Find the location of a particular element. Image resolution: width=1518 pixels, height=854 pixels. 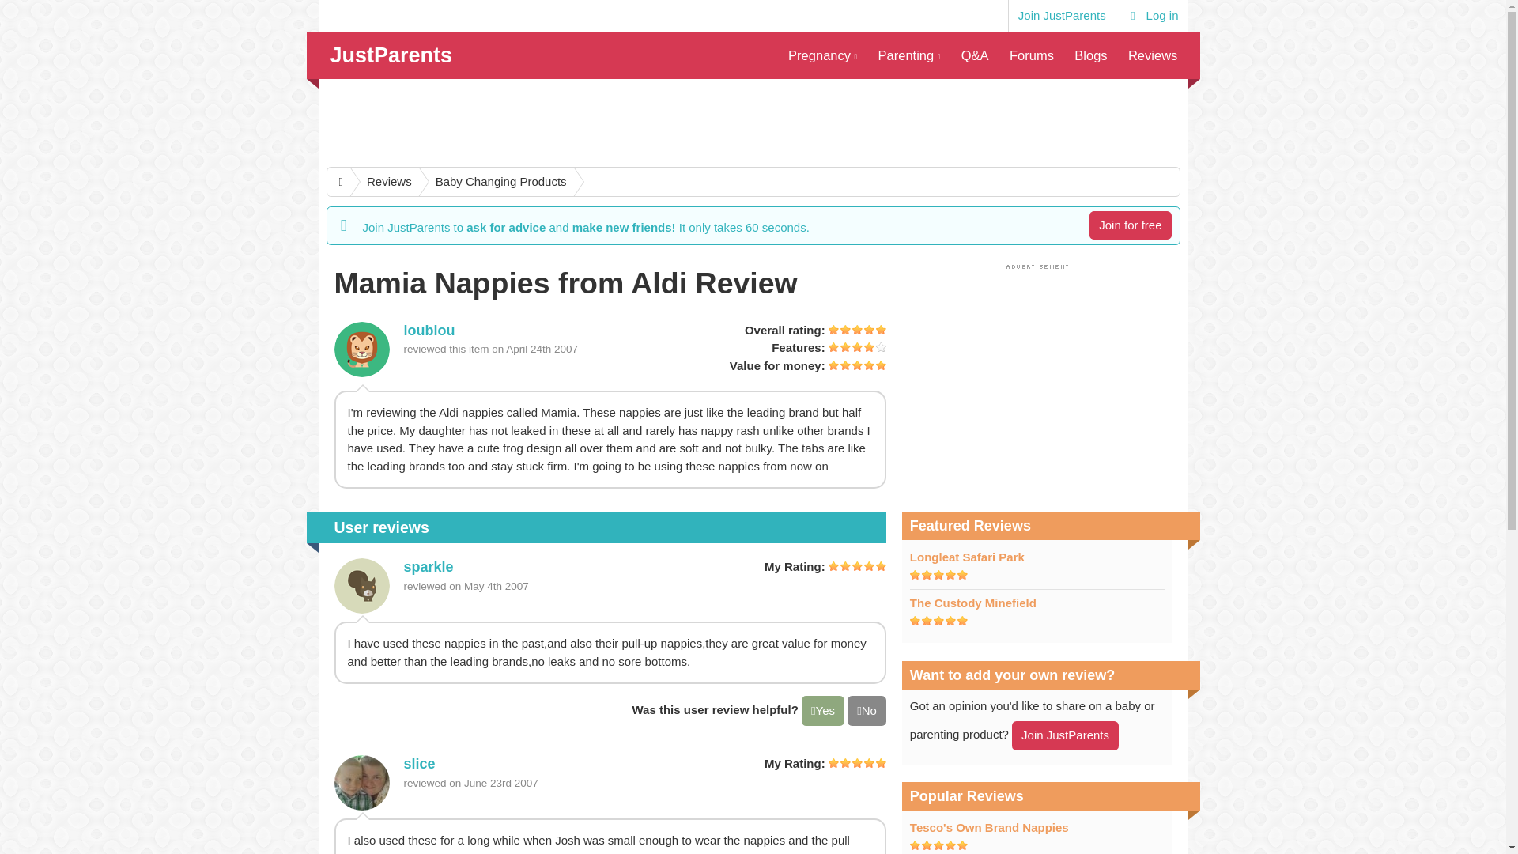

Excellent is located at coordinates (857, 762).